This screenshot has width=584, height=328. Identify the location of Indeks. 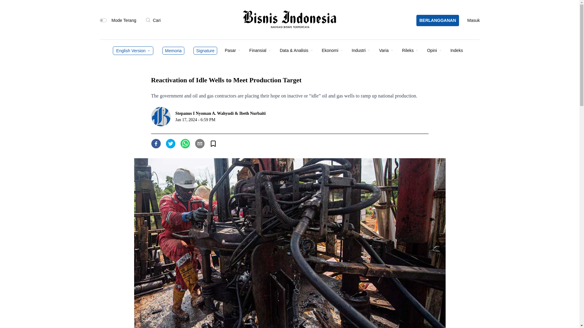
(457, 50).